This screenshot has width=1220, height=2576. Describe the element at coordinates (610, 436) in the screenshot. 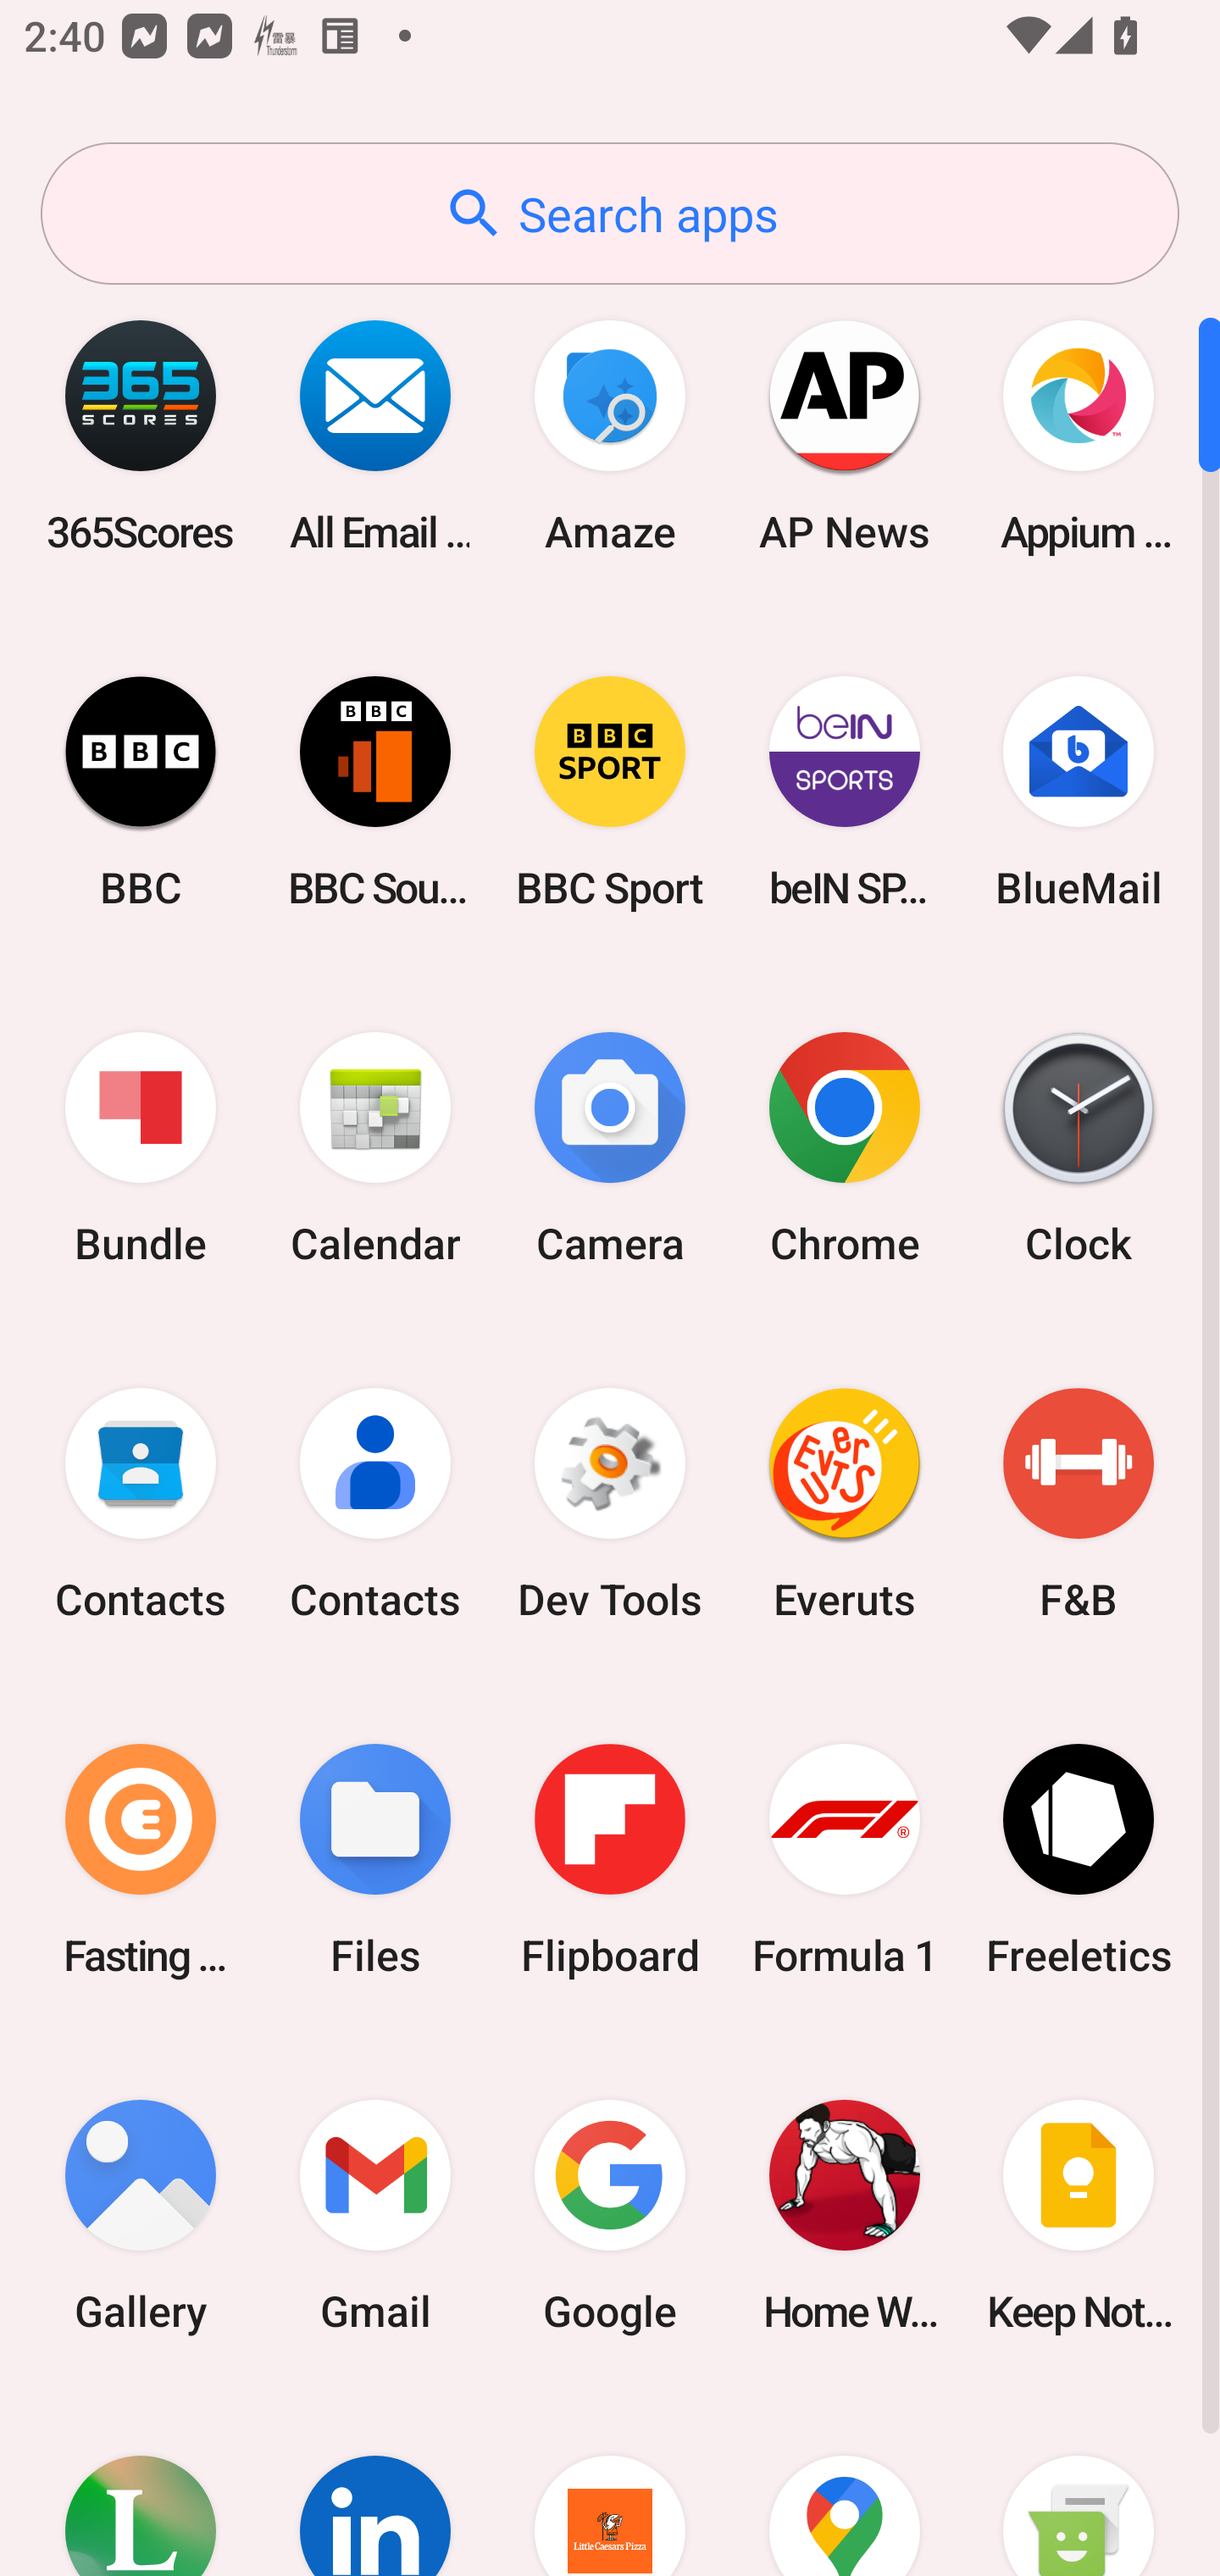

I see `Amaze` at that location.